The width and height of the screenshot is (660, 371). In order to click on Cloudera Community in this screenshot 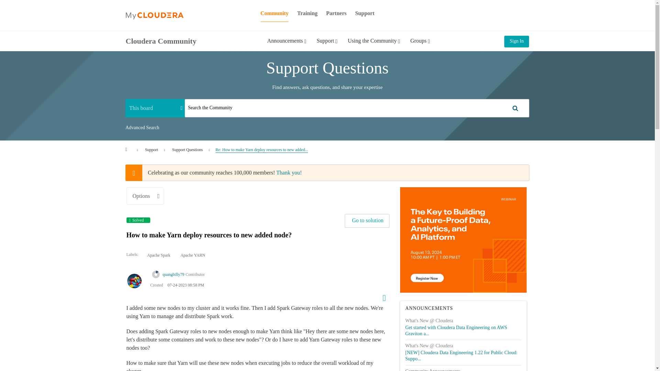, I will do `click(161, 41)`.